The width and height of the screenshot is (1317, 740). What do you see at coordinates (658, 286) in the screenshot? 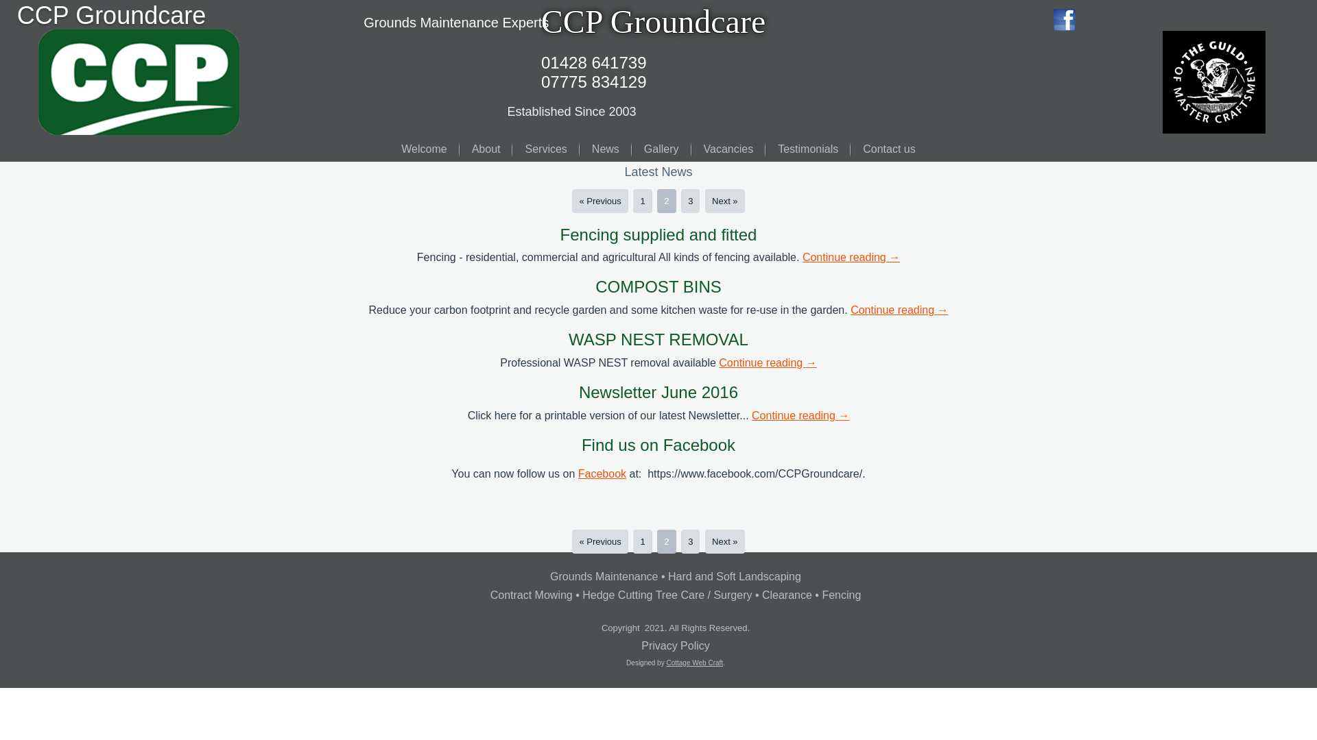
I see `COMPOST BINS` at bounding box center [658, 286].